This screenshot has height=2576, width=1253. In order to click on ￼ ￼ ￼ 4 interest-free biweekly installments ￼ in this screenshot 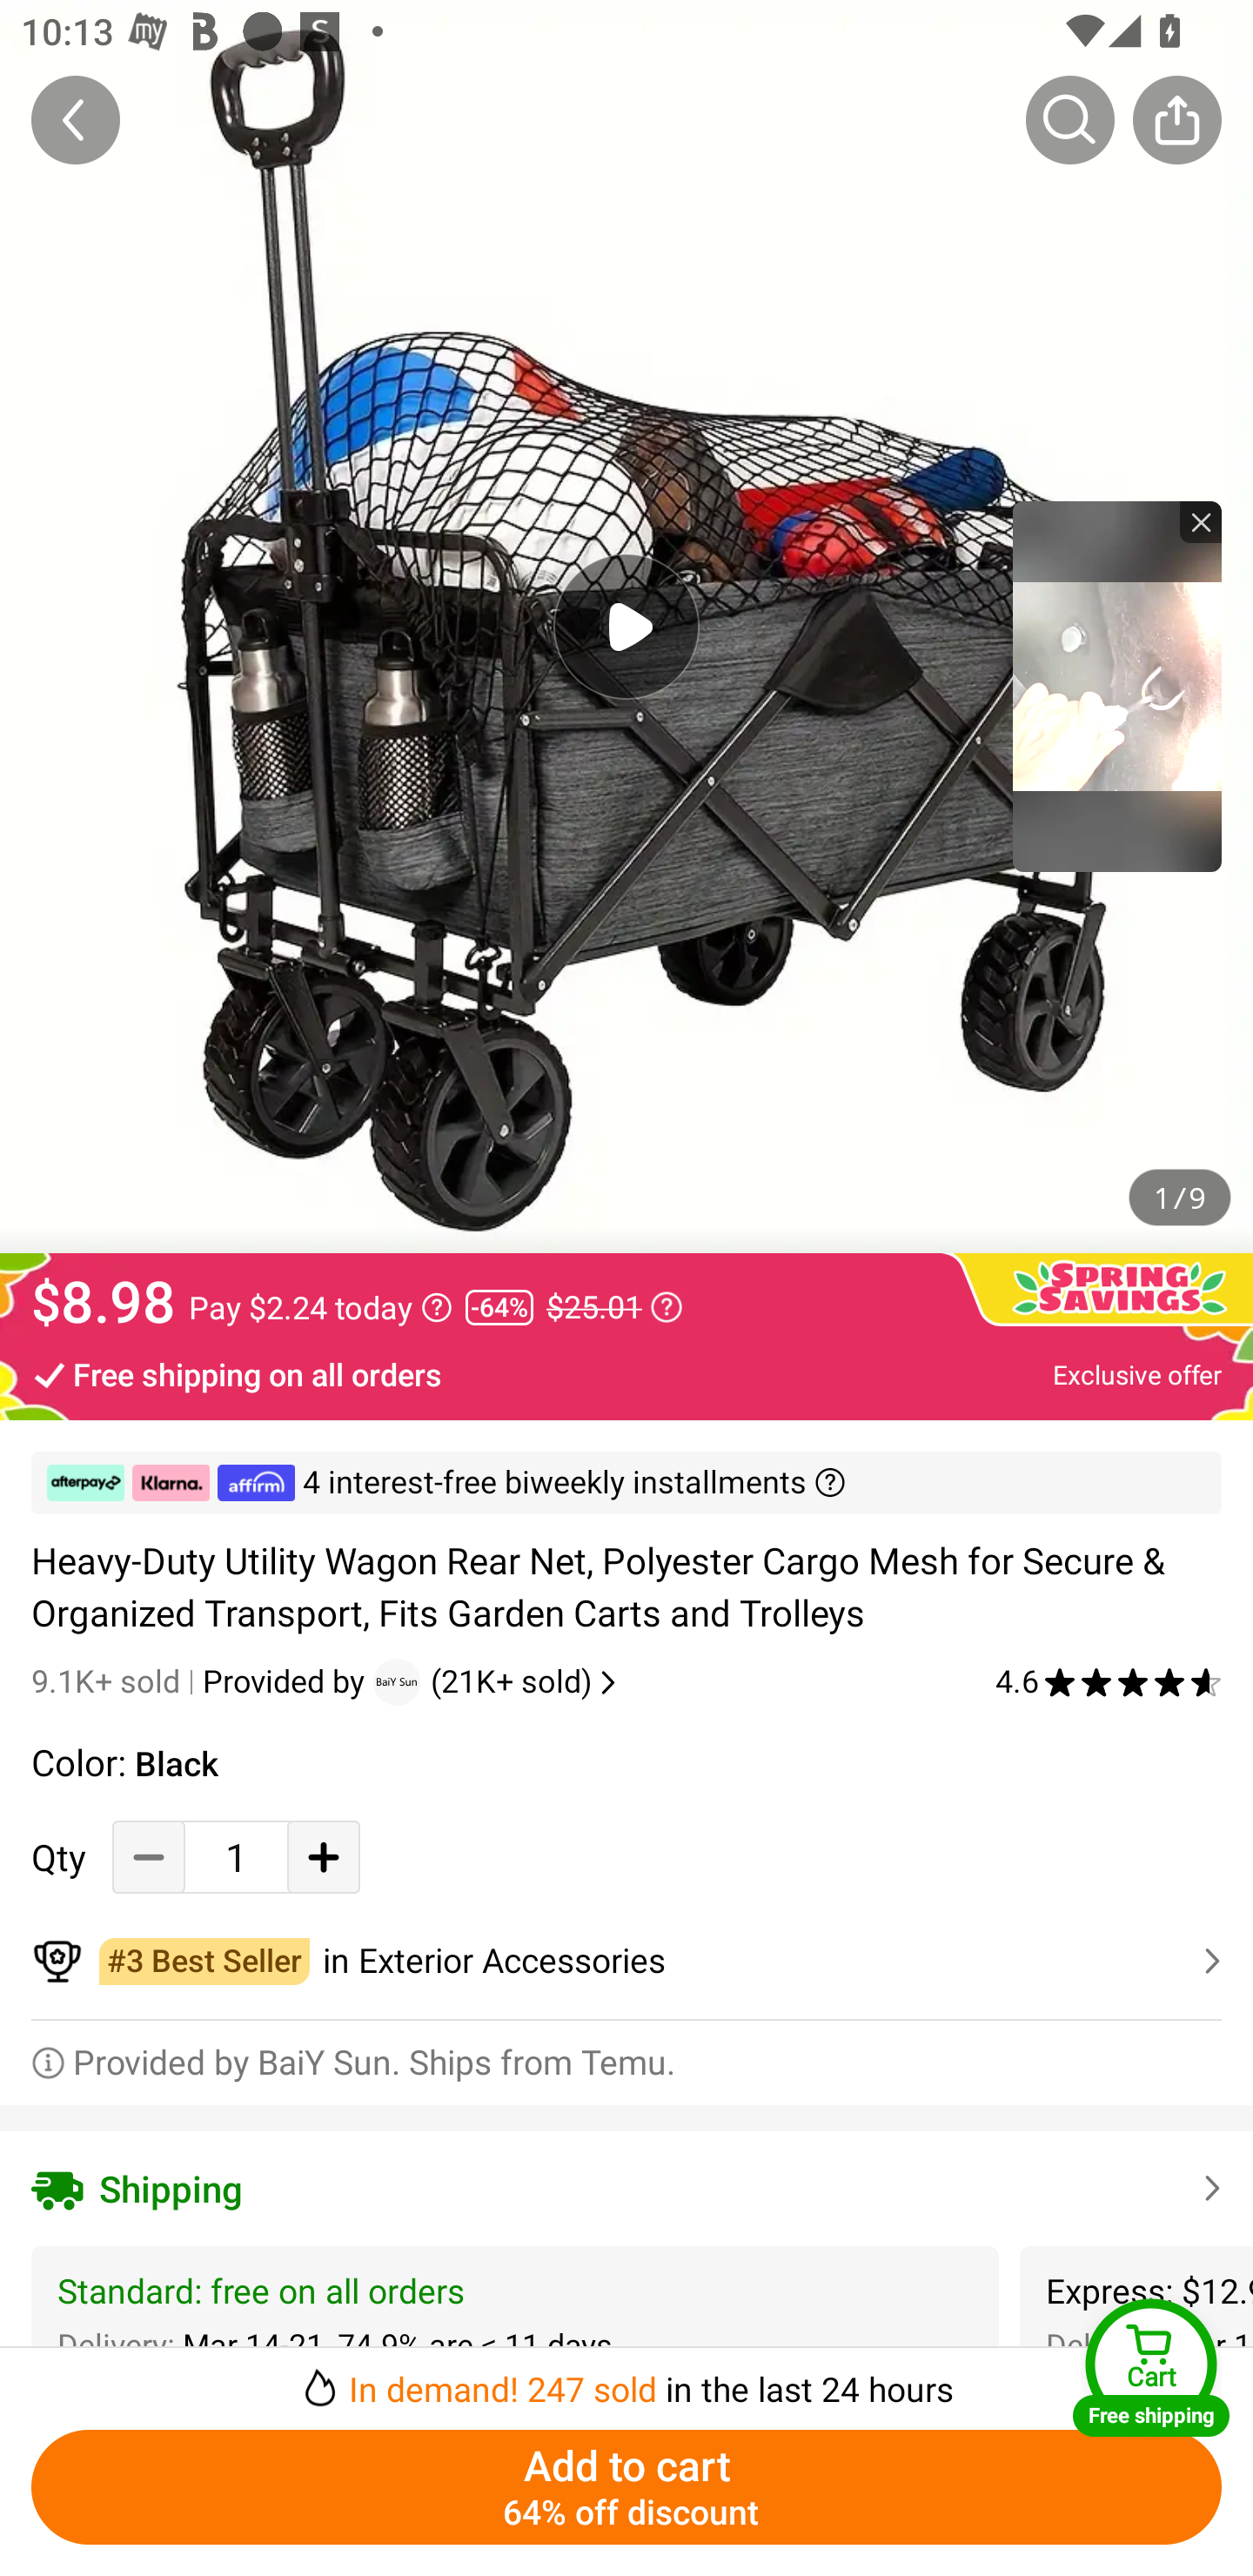, I will do `click(626, 1483)`.